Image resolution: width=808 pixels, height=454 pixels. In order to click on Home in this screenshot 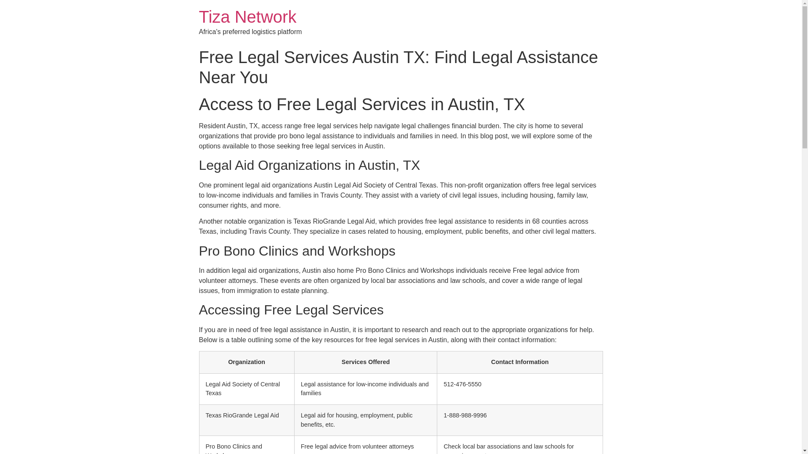, I will do `click(247, 17)`.